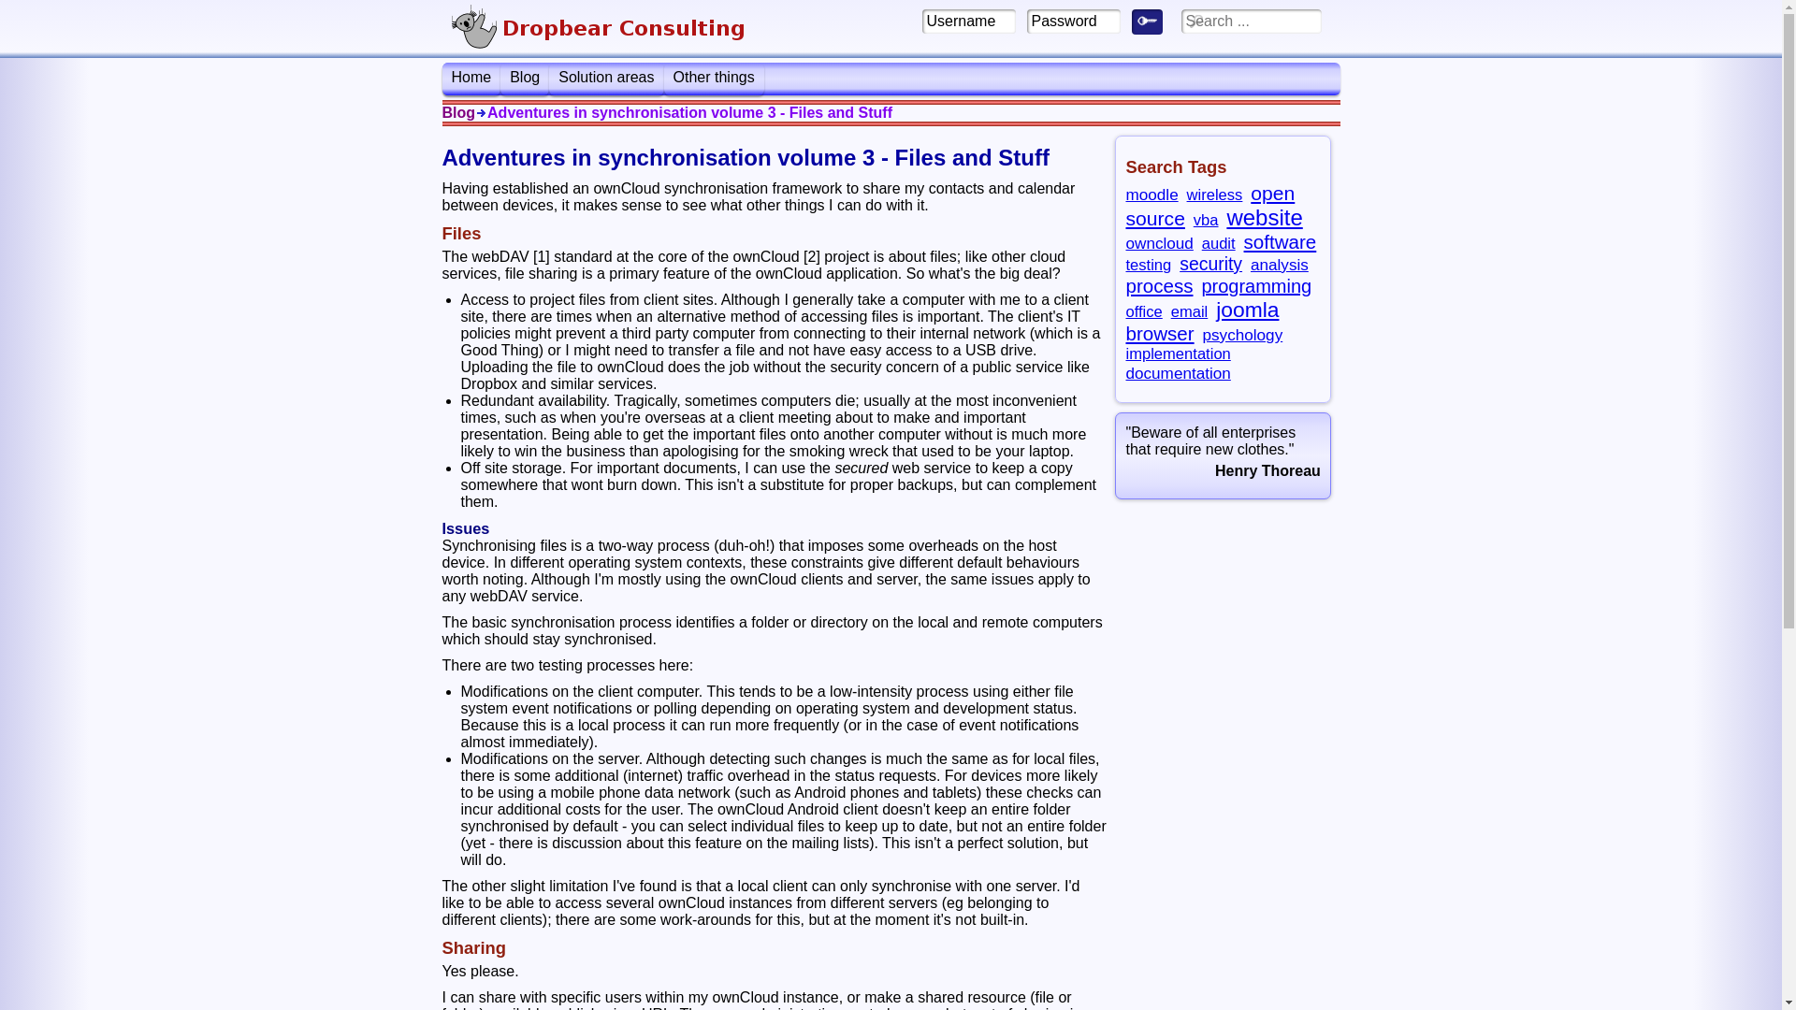  Describe the element at coordinates (1210, 206) in the screenshot. I see `open source` at that location.